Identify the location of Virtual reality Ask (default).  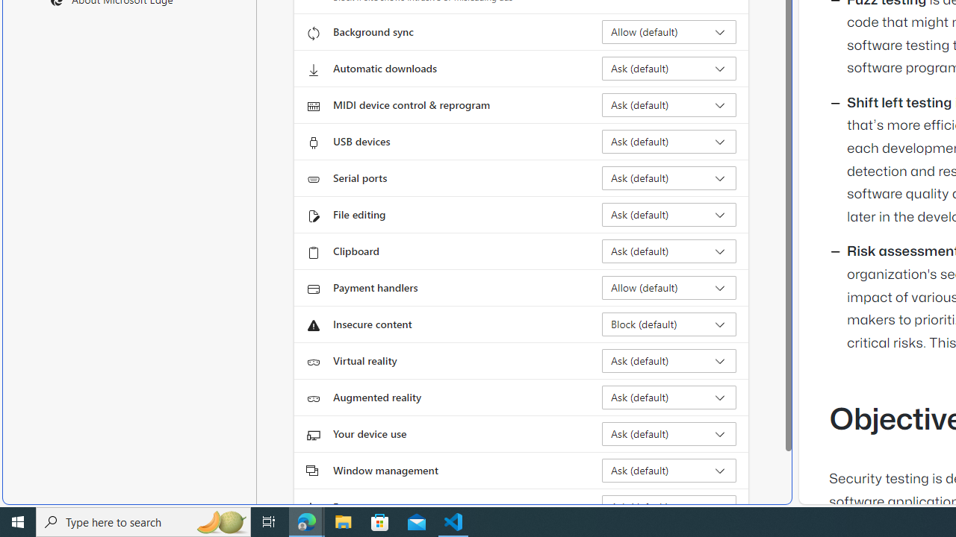
(669, 361).